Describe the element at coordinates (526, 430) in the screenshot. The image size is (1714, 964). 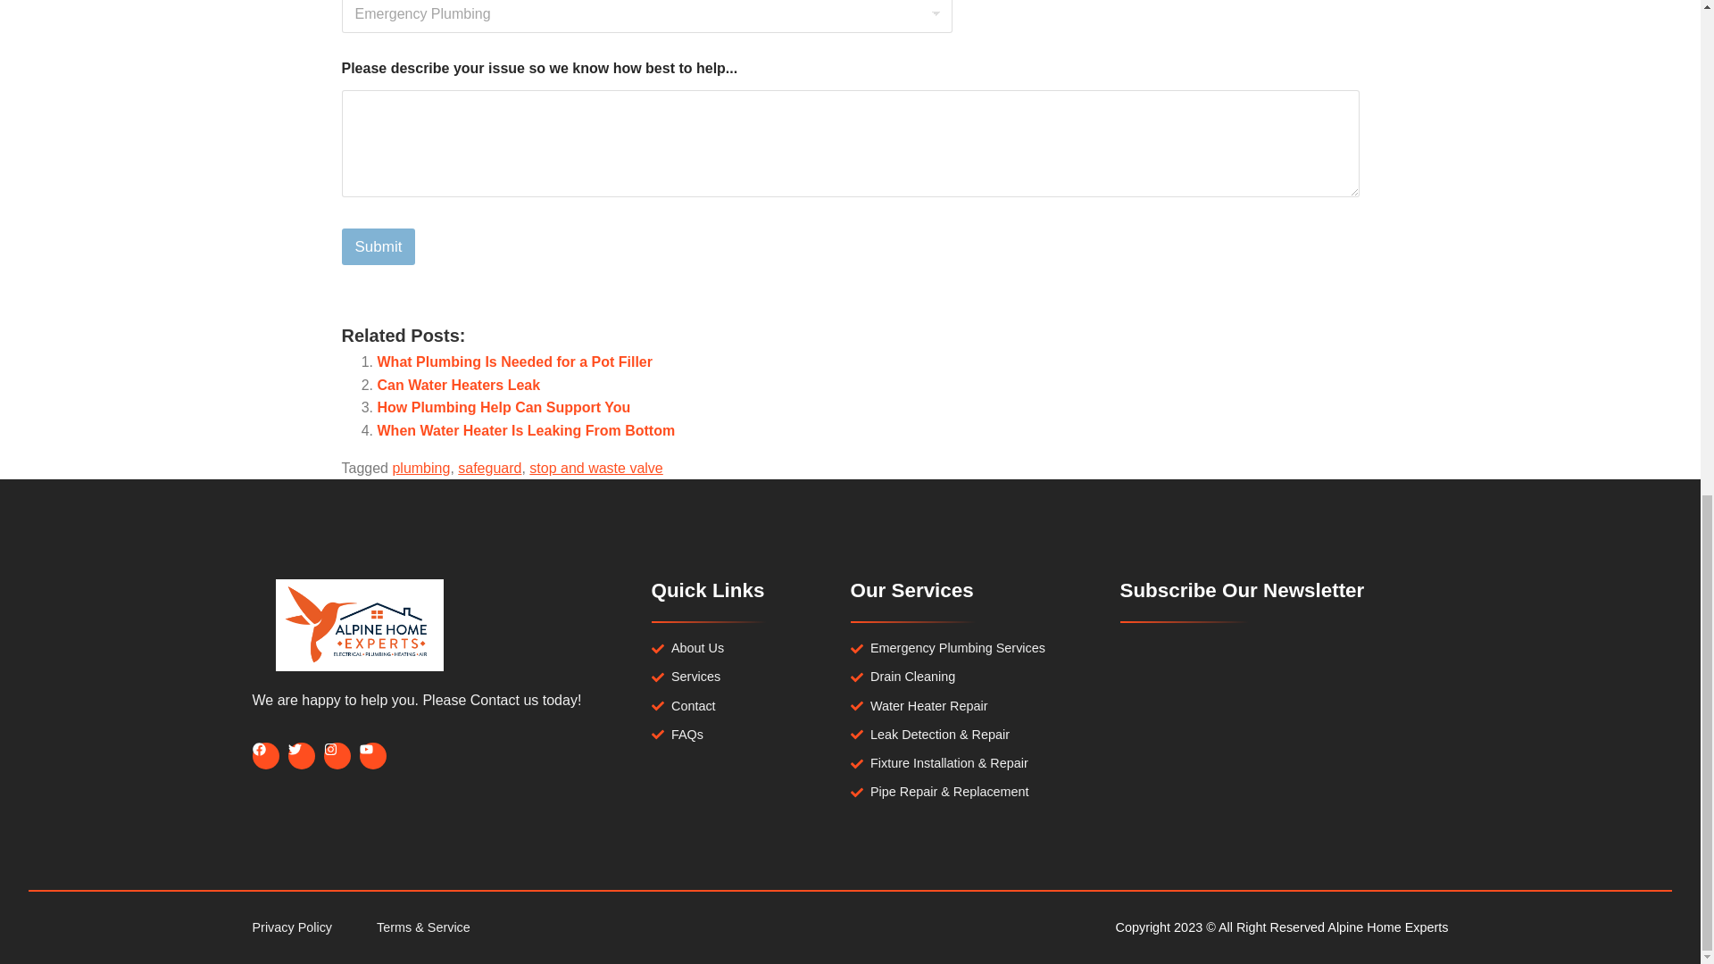
I see `When Water Heater Is Leaking From Bottom` at that location.